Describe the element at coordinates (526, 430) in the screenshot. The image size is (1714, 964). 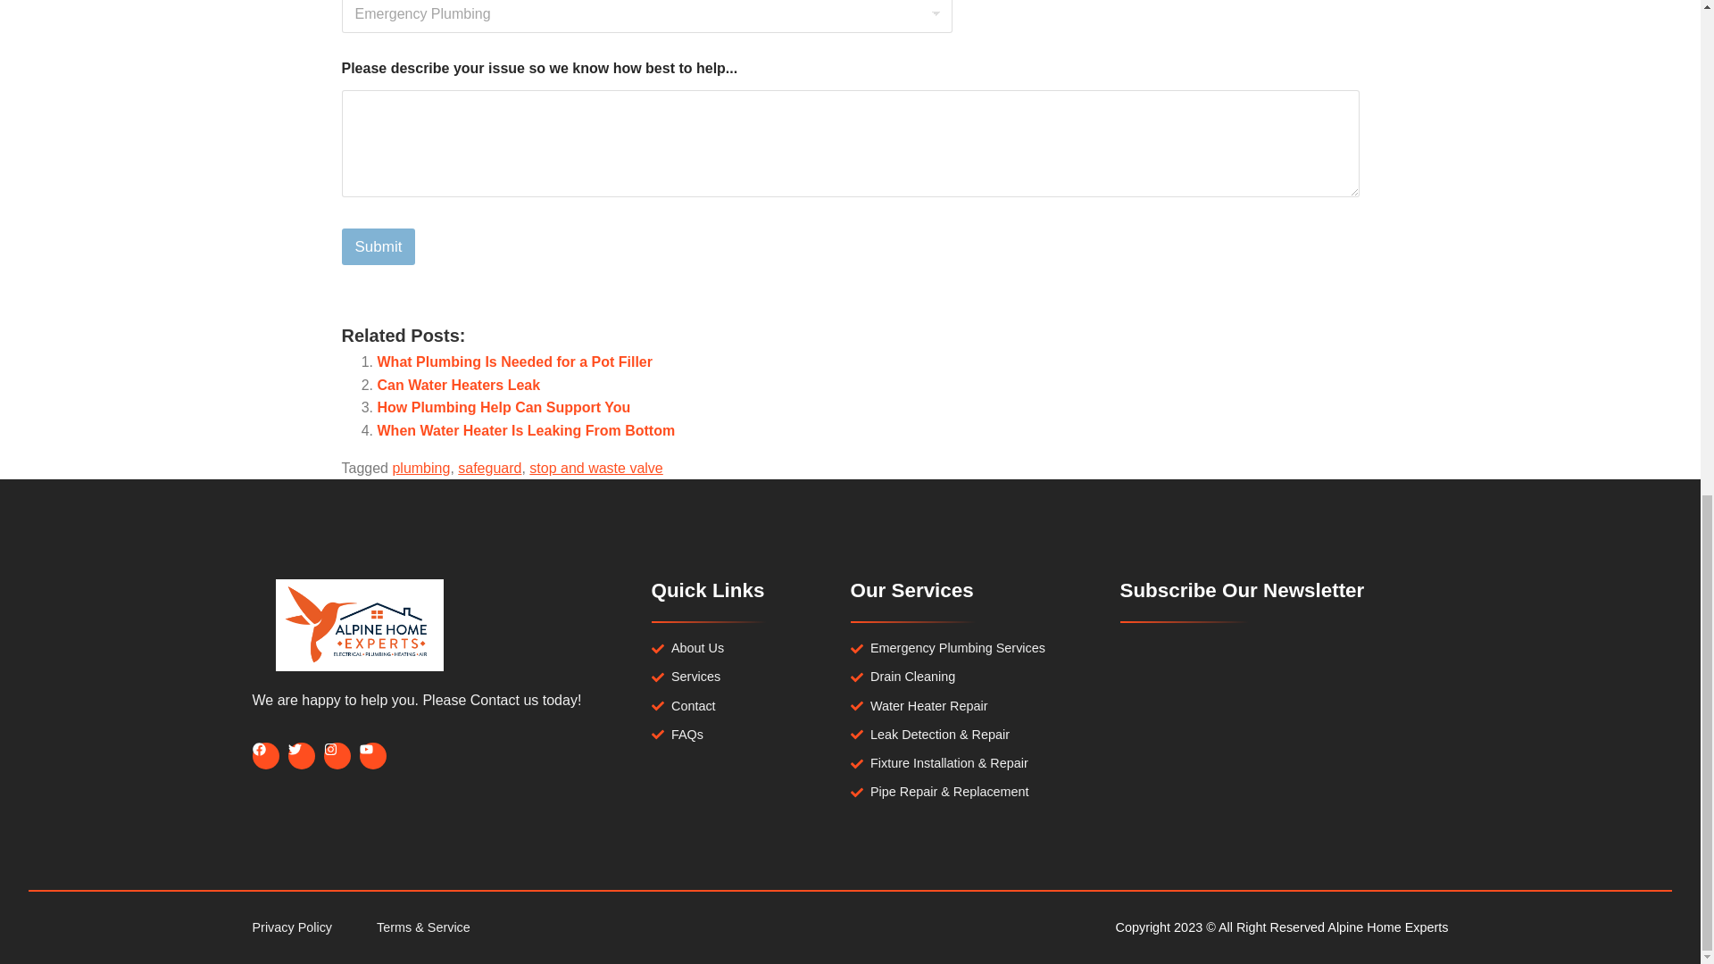
I see `When Water Heater Is Leaking From Bottom` at that location.